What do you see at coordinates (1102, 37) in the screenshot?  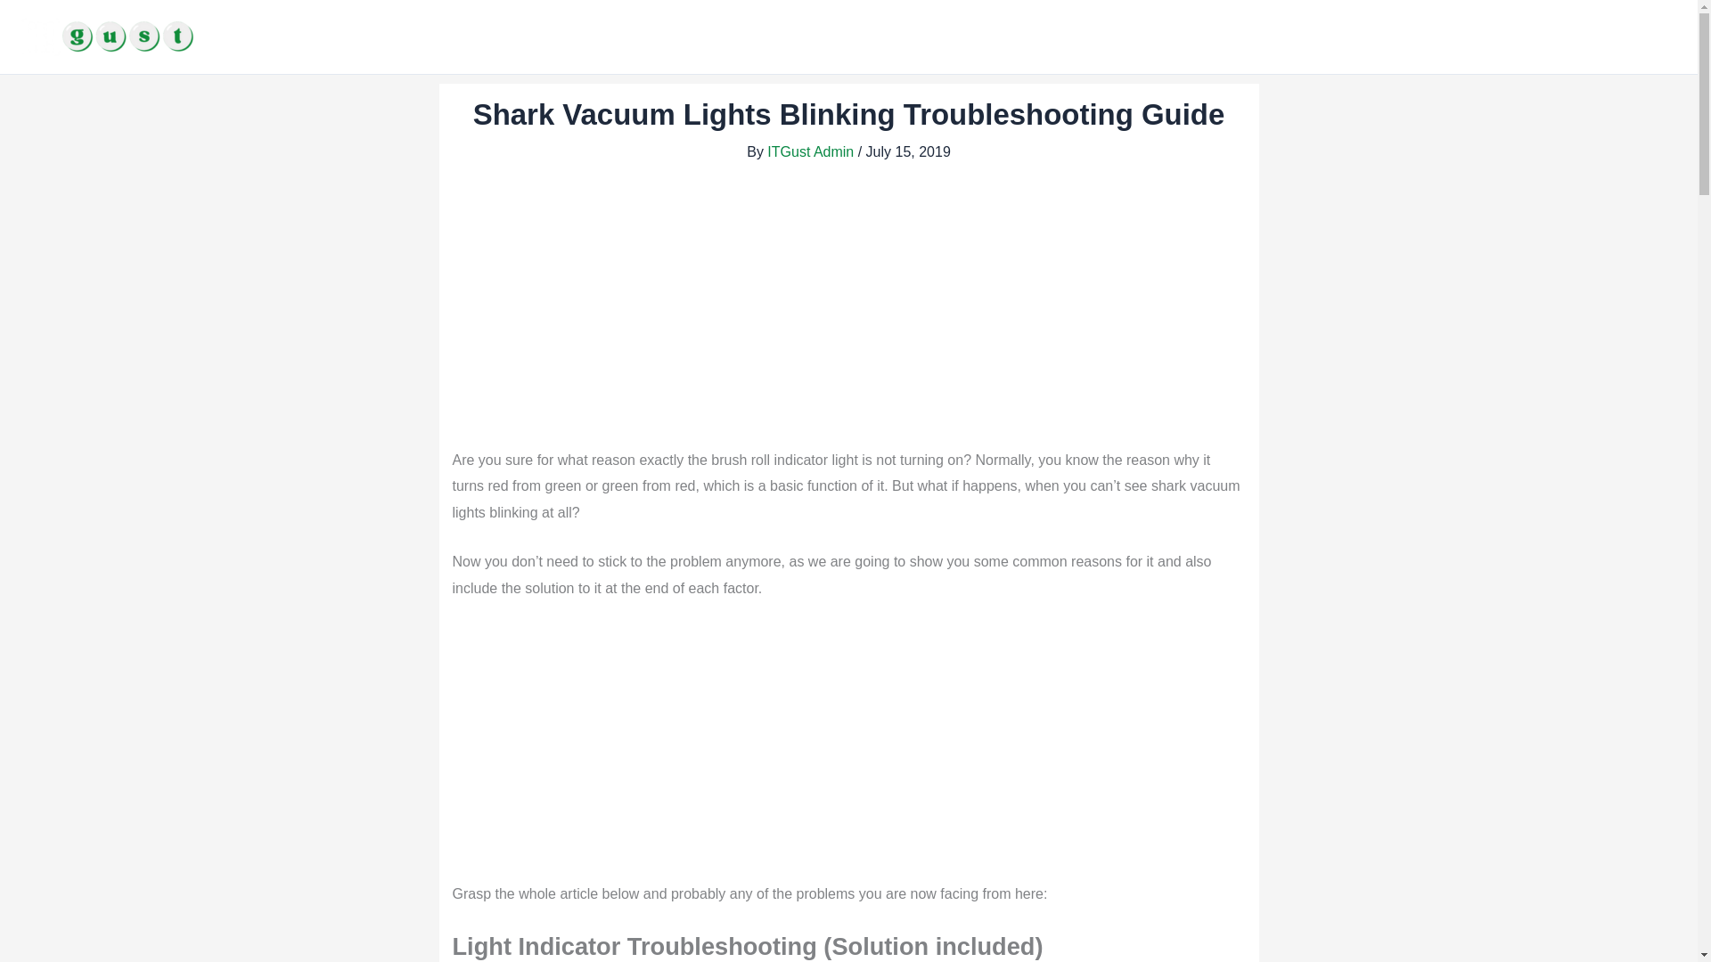 I see `Home` at bounding box center [1102, 37].